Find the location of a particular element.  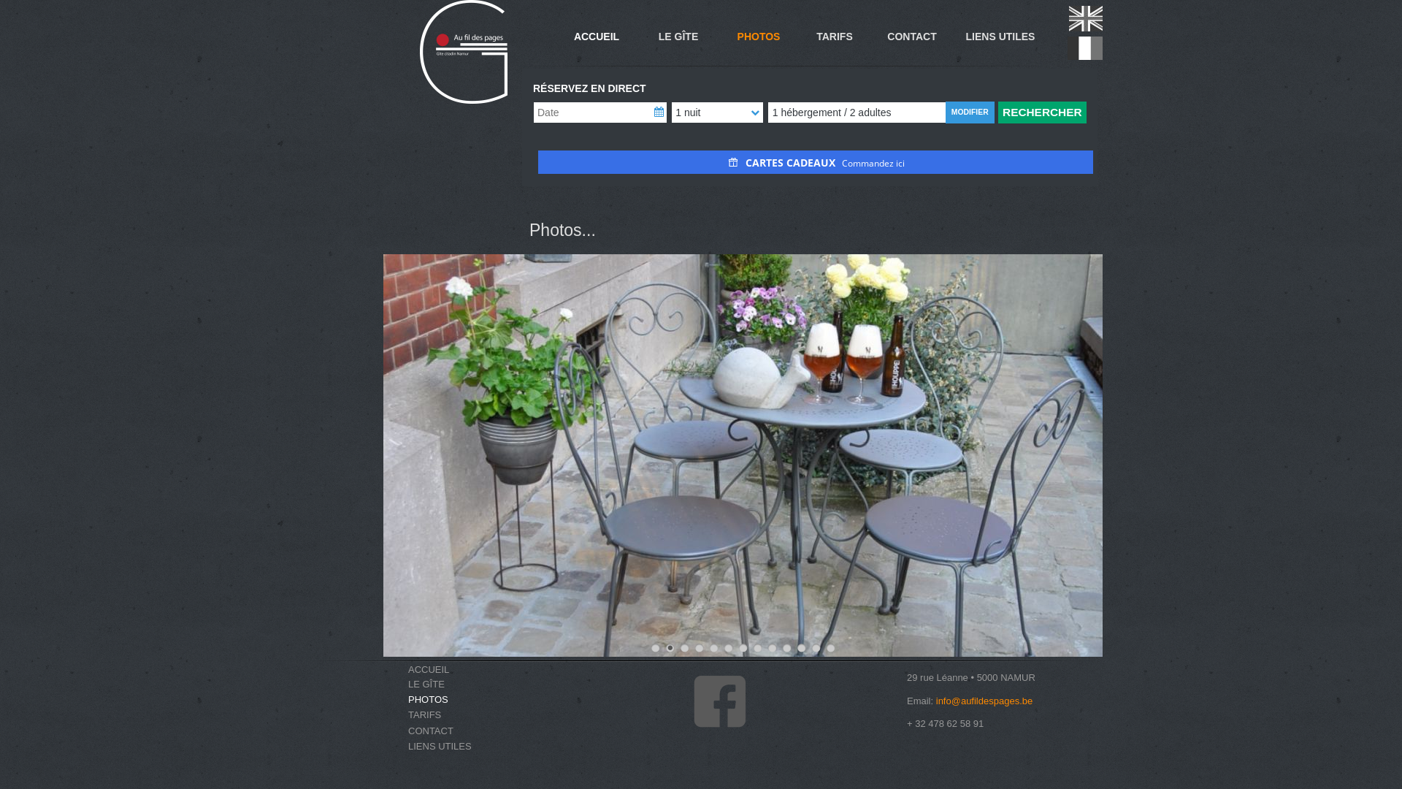

ACCUEIL is located at coordinates (456, 669).